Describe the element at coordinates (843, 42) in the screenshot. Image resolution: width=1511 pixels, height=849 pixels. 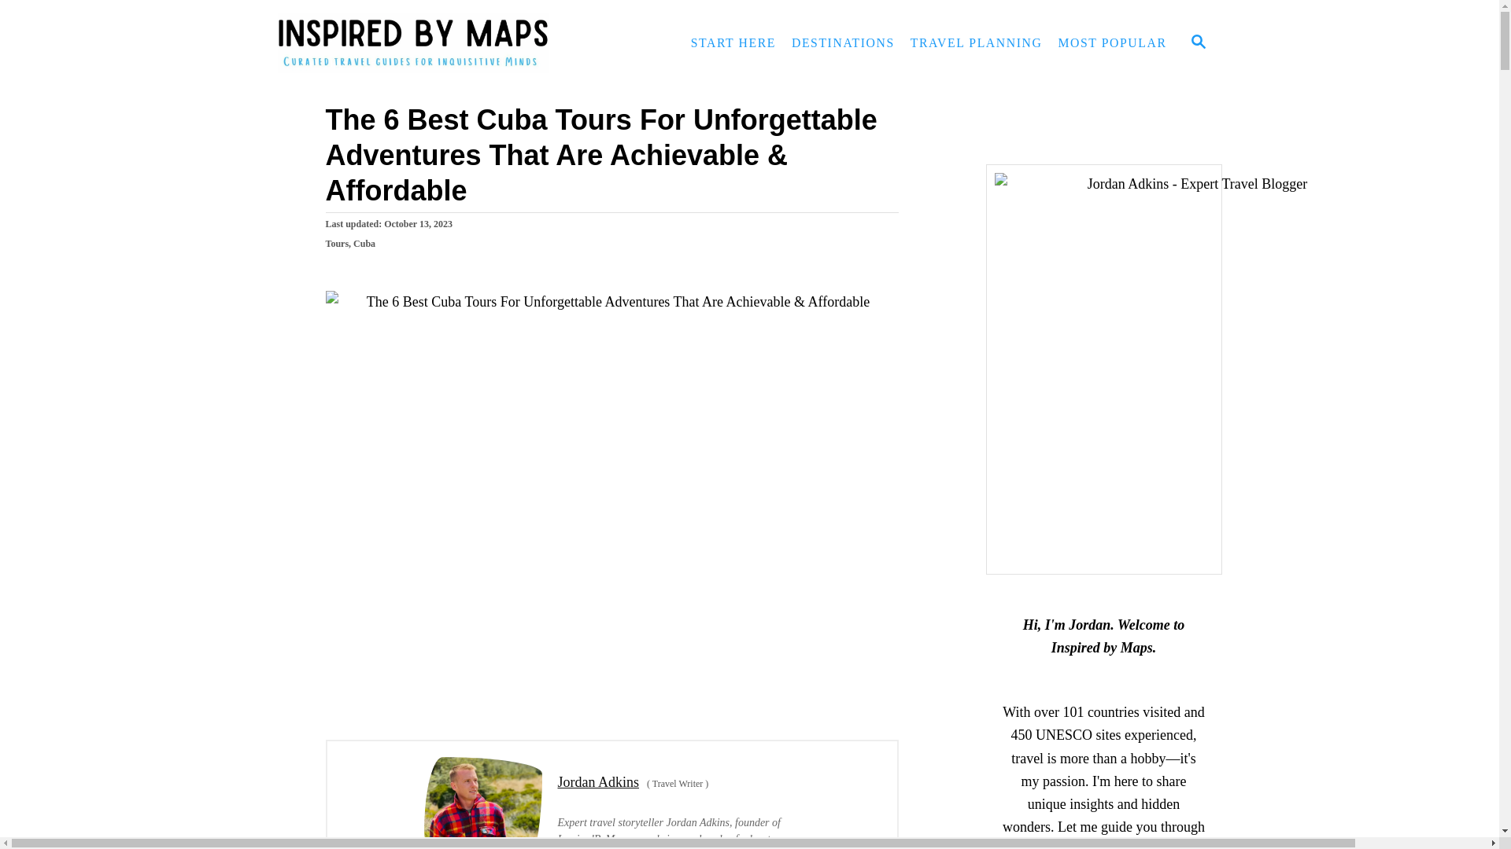
I see `DESTINATIONS` at that location.